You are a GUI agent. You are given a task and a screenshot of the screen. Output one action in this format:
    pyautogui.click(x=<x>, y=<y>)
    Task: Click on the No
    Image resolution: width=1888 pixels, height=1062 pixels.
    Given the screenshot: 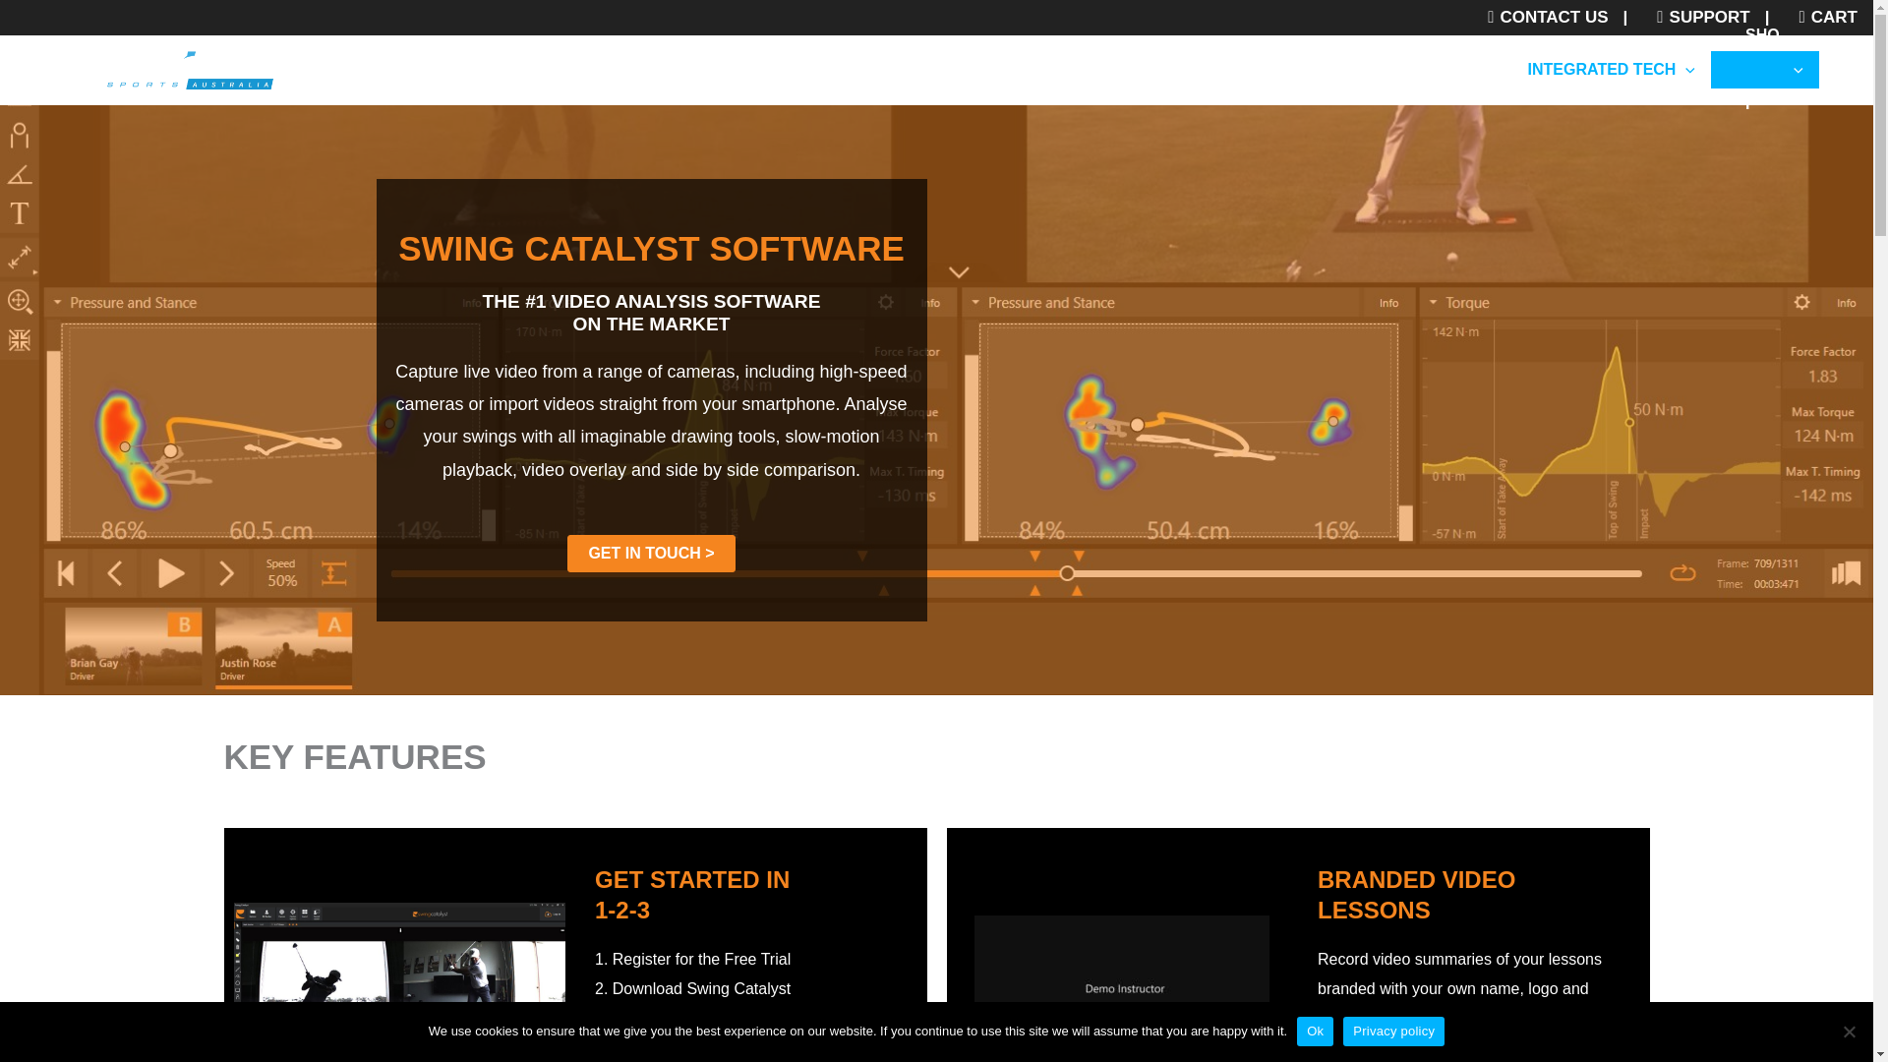 What is the action you would take?
    pyautogui.click(x=1849, y=1031)
    